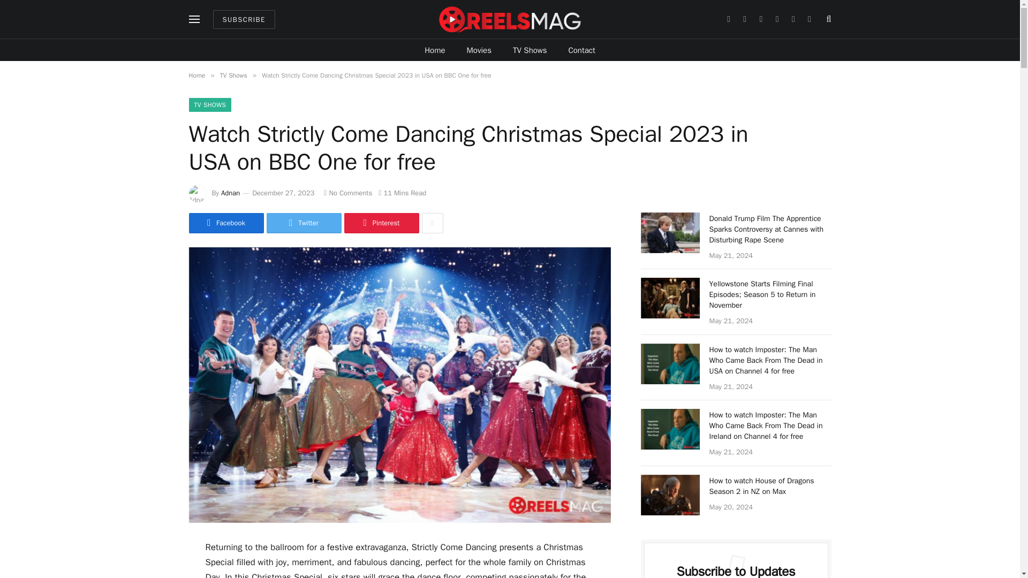 This screenshot has width=1028, height=578. I want to click on ReelsMag, so click(510, 19).